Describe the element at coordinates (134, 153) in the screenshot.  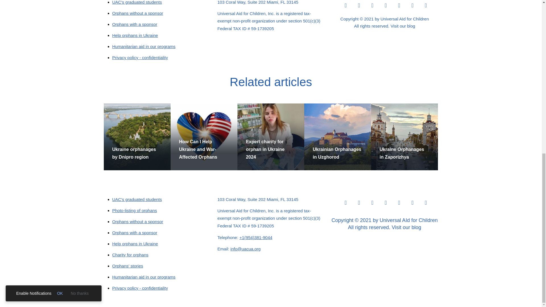
I see `Ukraine orphanages by Dnipro region` at that location.